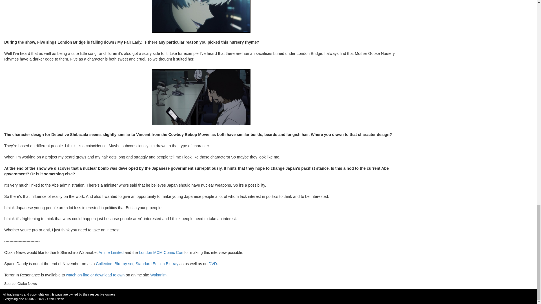 The image size is (541, 304). What do you see at coordinates (212, 263) in the screenshot?
I see `DVD` at bounding box center [212, 263].